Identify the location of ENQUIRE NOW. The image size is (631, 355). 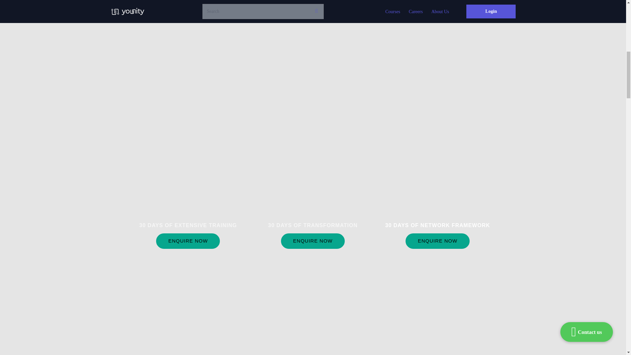
(437, 241).